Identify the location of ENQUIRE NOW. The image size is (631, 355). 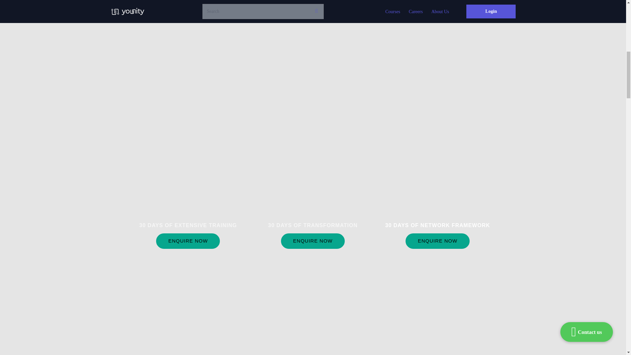
(437, 241).